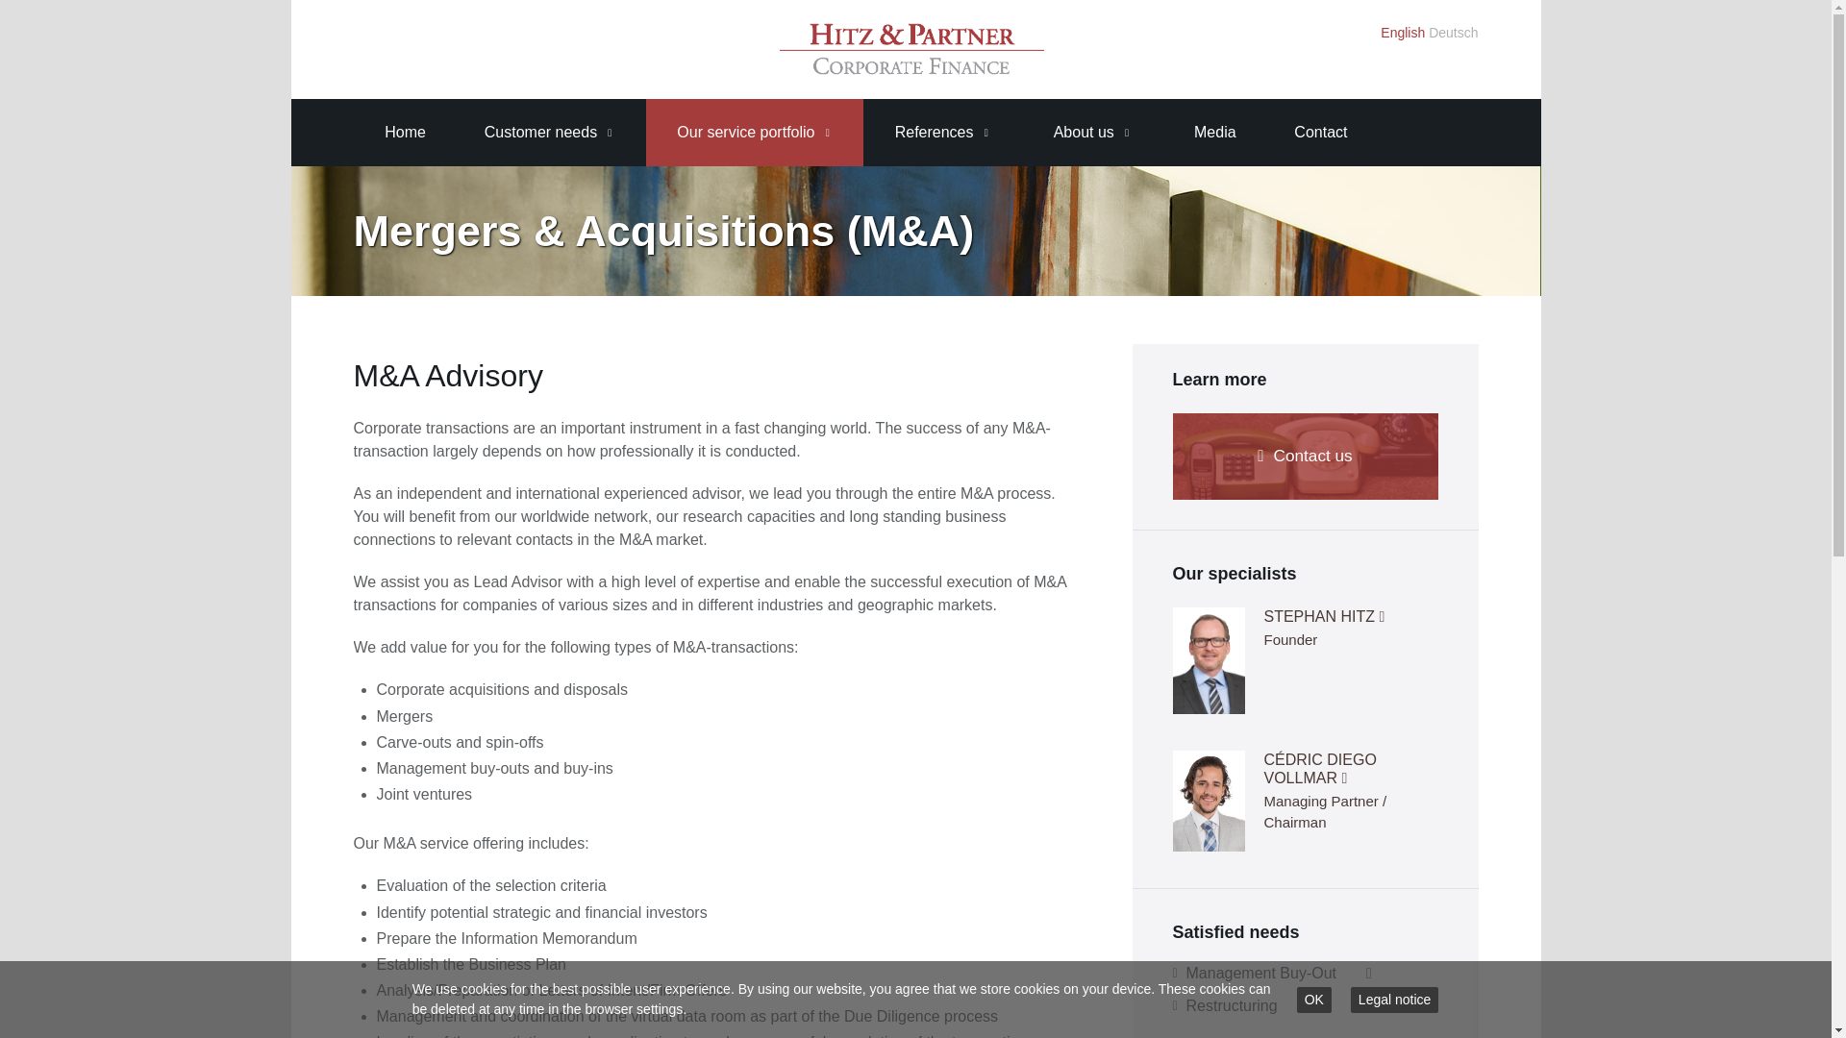 The image size is (1846, 1038). What do you see at coordinates (742, 132) in the screenshot?
I see `Our service portfolio` at bounding box center [742, 132].